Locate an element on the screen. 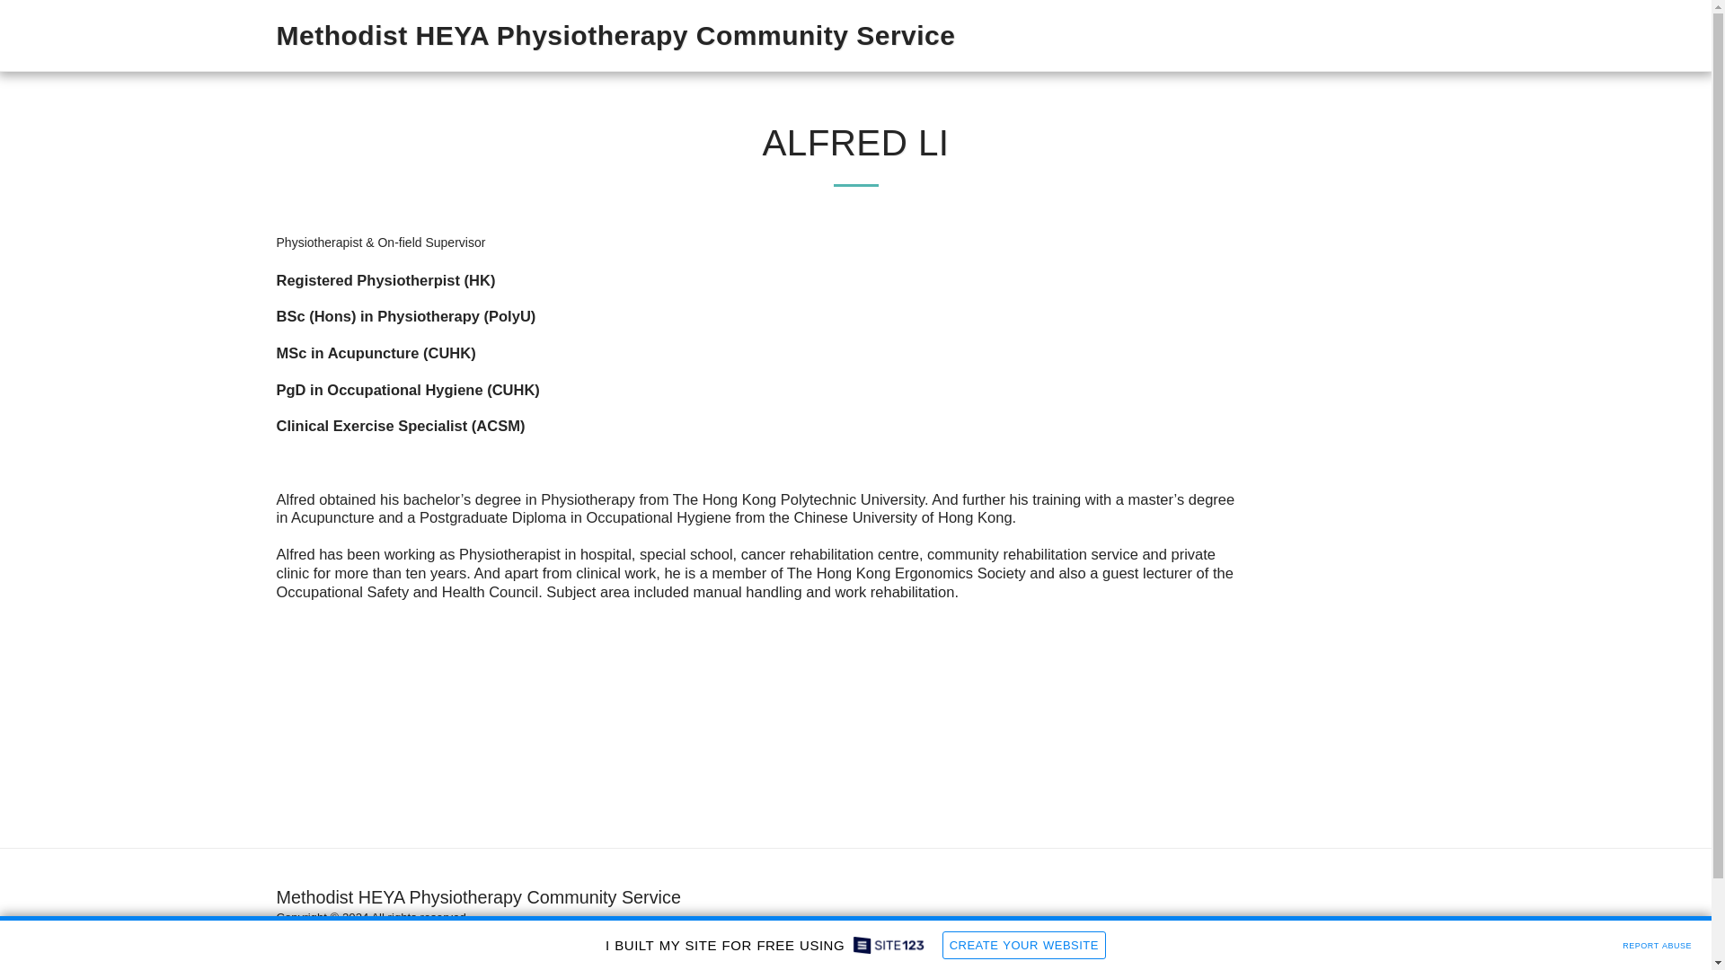 The height and width of the screenshot is (970, 1725). Methodist HEYA Physiotherapy Community Service is located at coordinates (615, 36).